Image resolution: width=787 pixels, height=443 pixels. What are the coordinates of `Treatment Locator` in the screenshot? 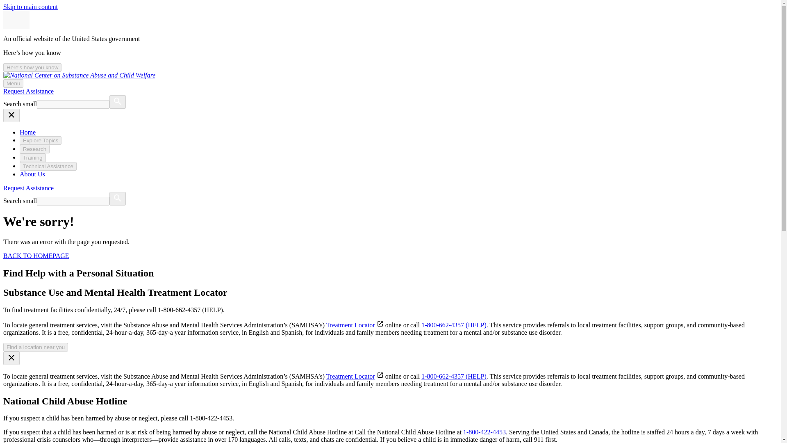 It's located at (351, 376).